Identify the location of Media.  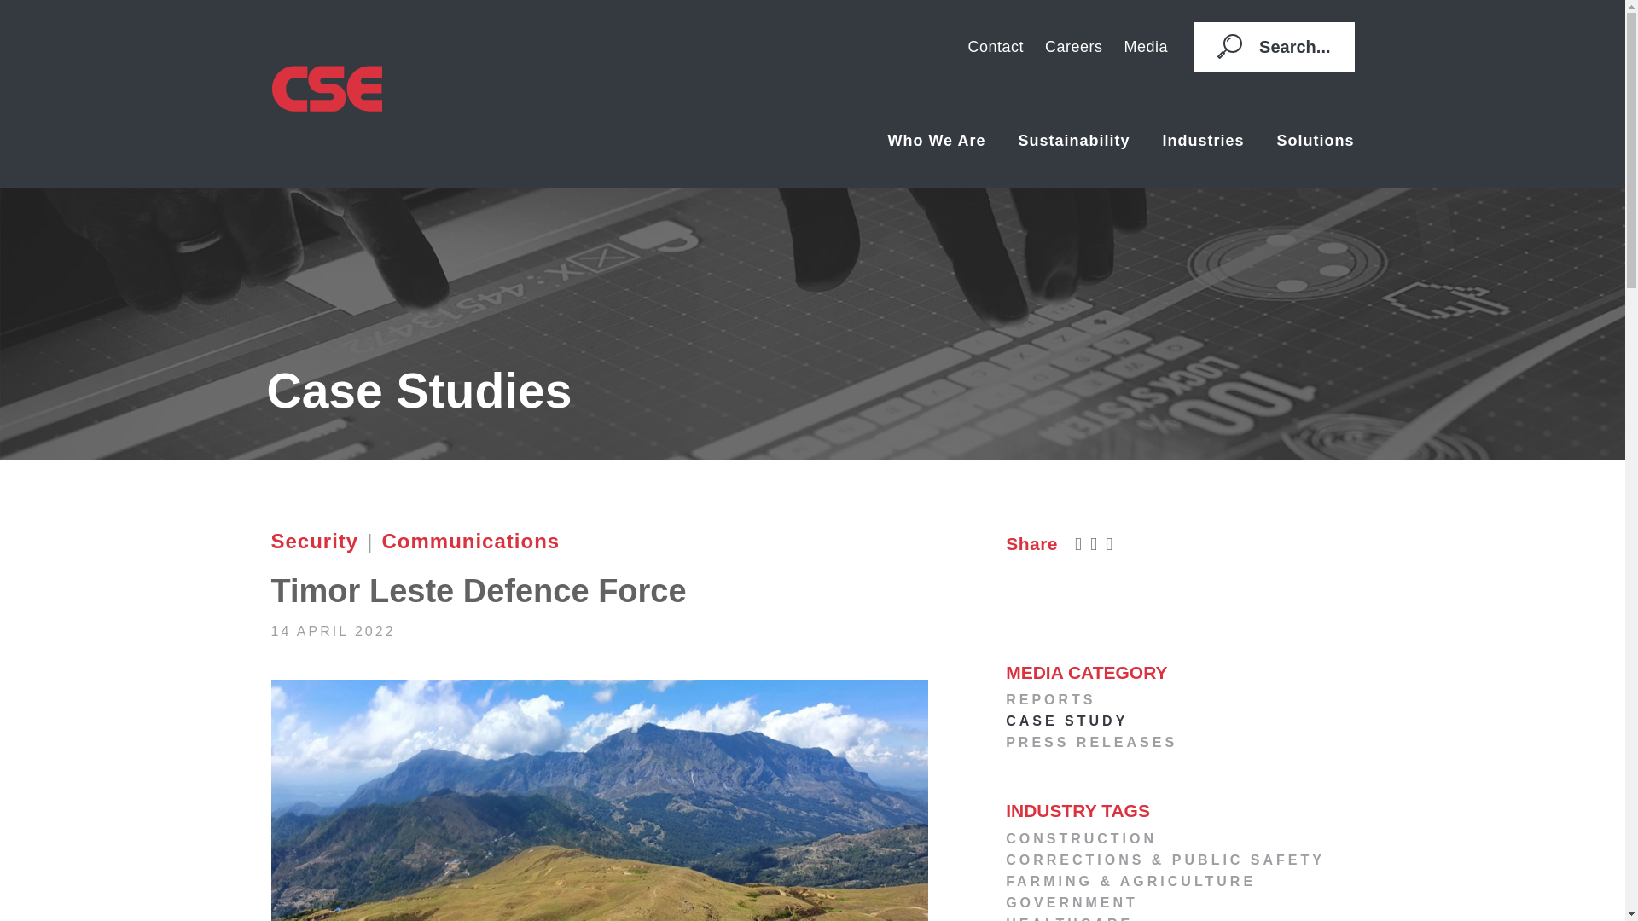
(1147, 46).